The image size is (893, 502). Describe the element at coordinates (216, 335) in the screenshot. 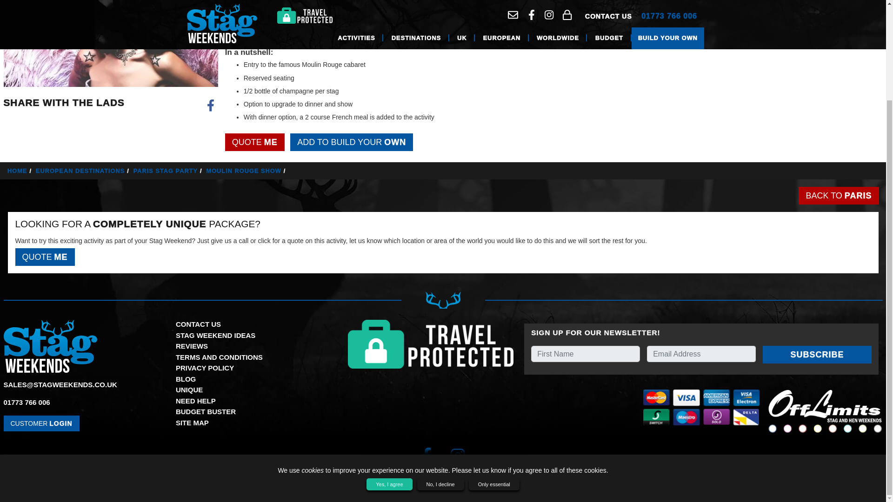

I see `STAG WEEKEND IDEAS` at that location.